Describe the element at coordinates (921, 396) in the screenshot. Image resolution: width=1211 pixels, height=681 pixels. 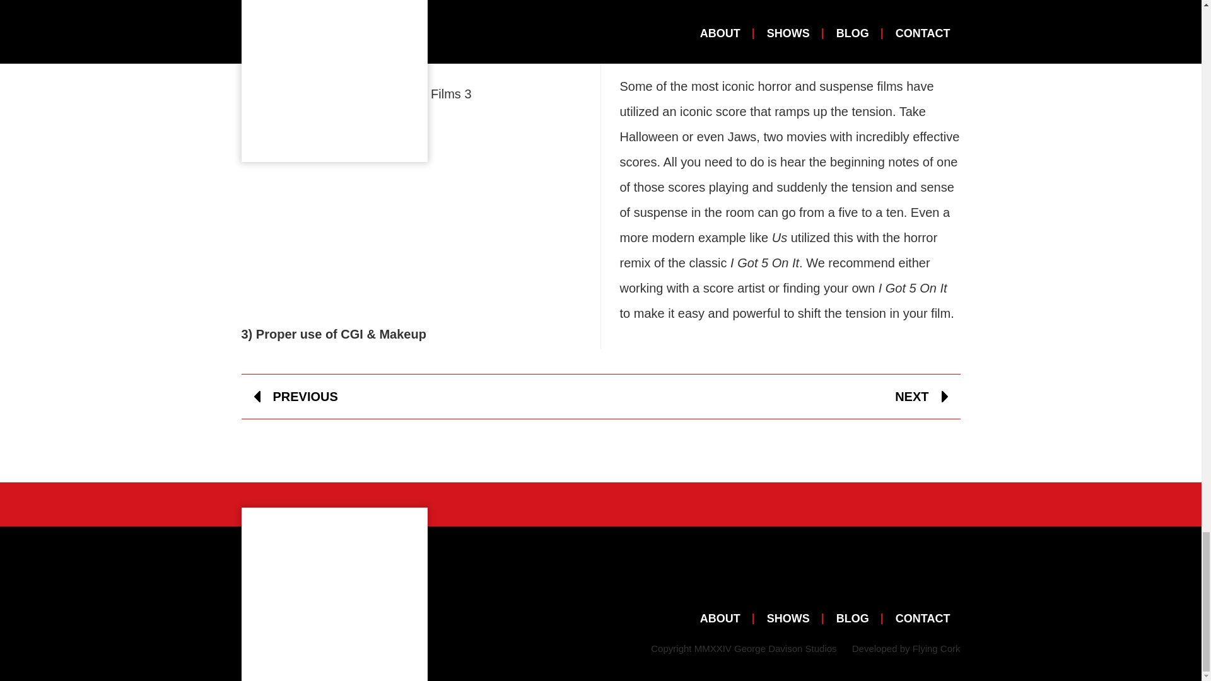
I see `NEXT` at that location.